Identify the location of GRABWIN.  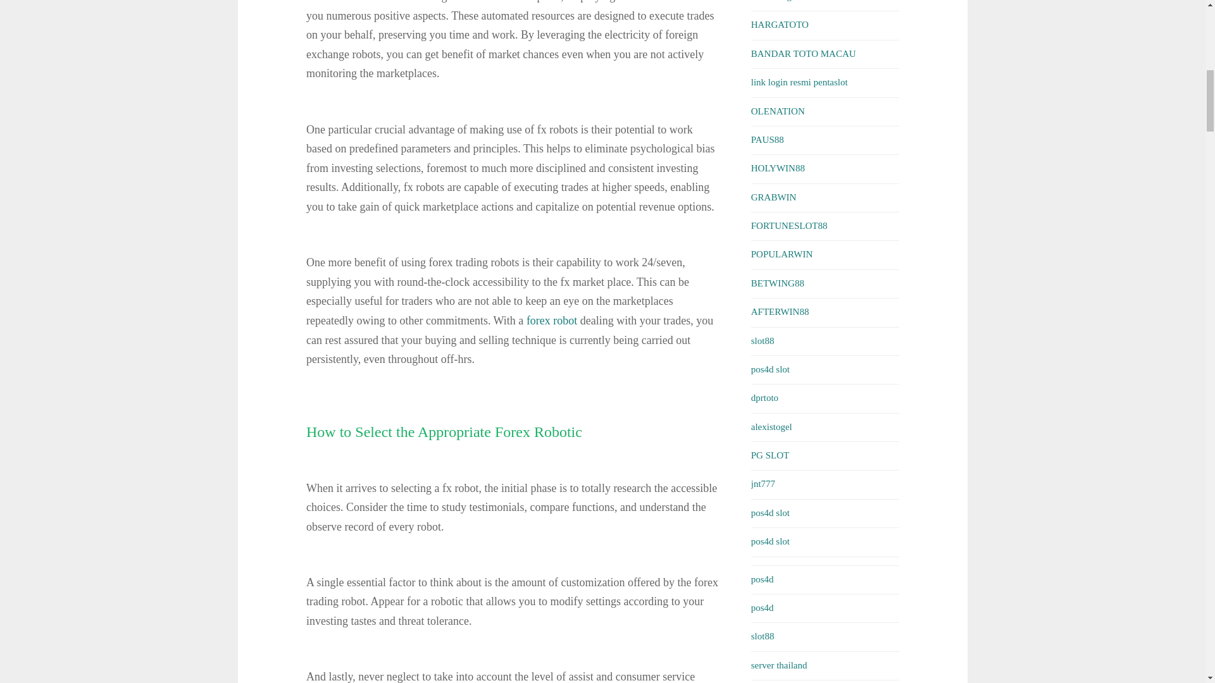
(773, 197).